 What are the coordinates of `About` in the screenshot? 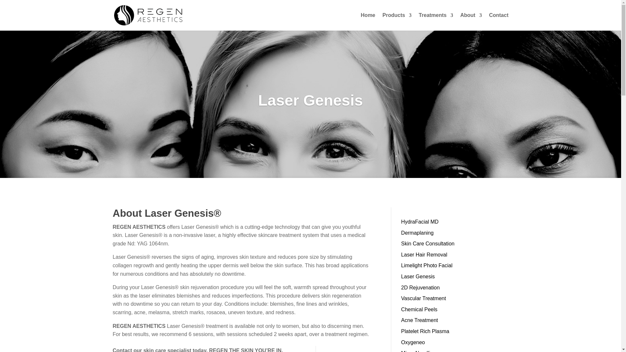 It's located at (471, 22).